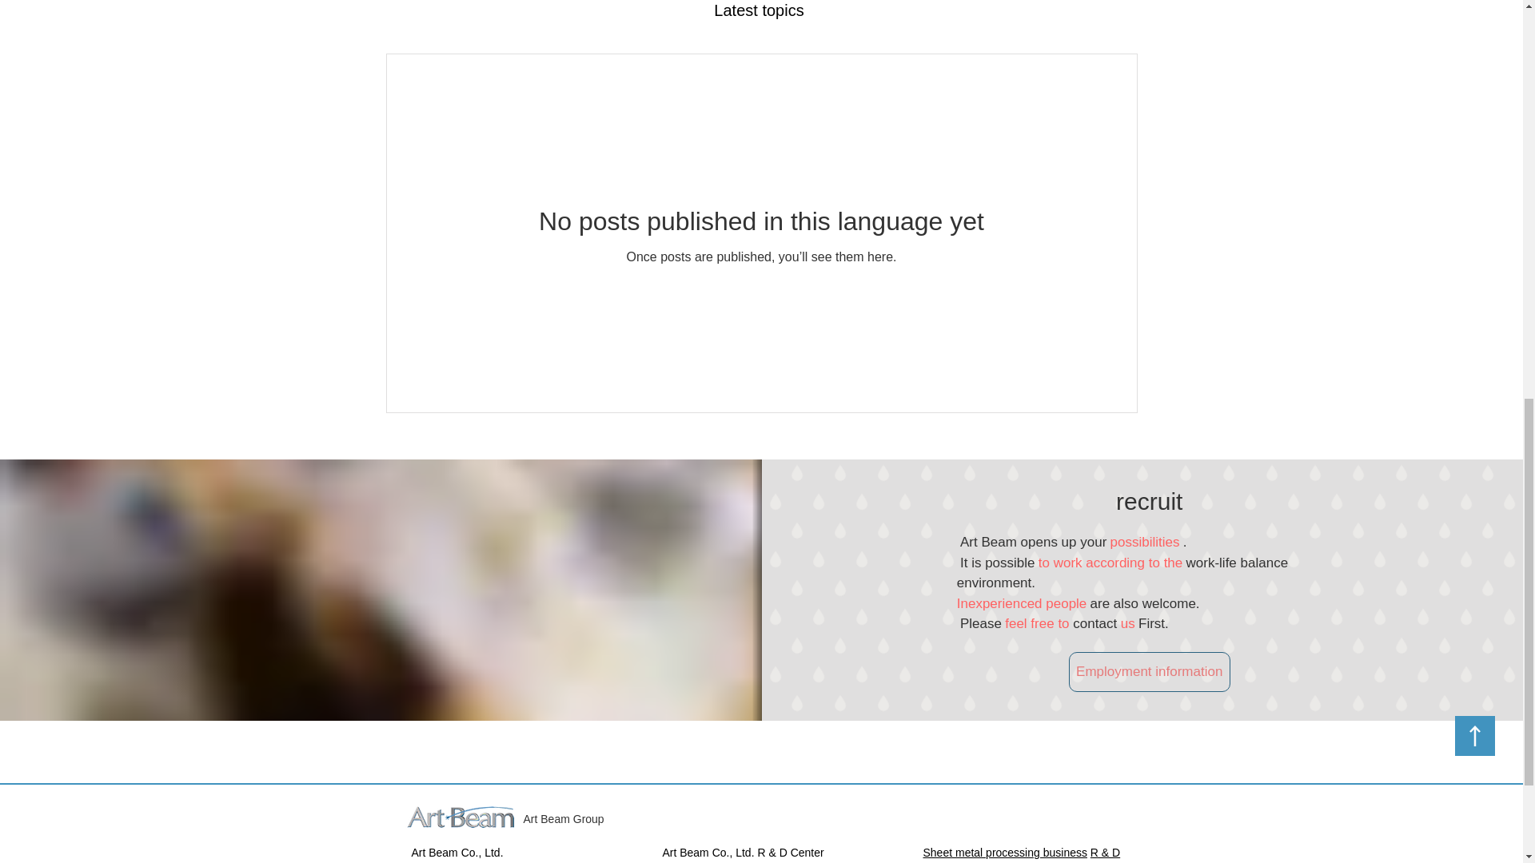 The width and height of the screenshot is (1535, 863). Describe the element at coordinates (1150, 672) in the screenshot. I see `Employment information` at that location.